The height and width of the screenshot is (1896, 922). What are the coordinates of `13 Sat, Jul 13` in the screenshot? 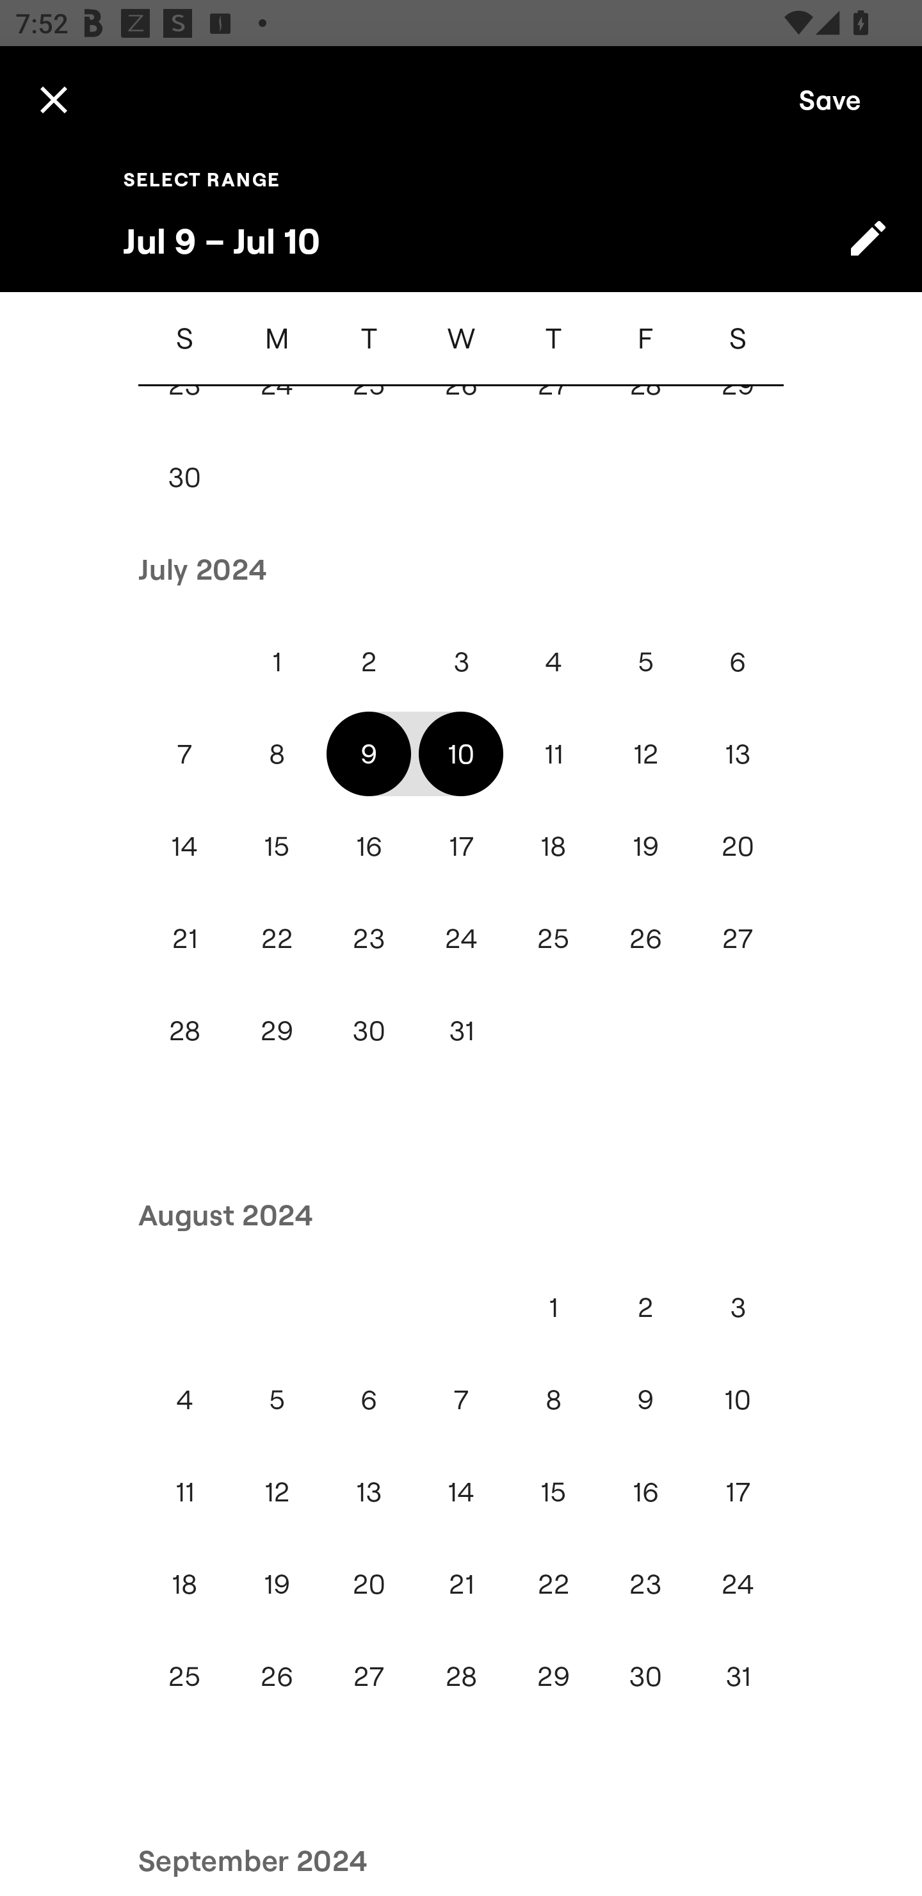 It's located at (738, 753).